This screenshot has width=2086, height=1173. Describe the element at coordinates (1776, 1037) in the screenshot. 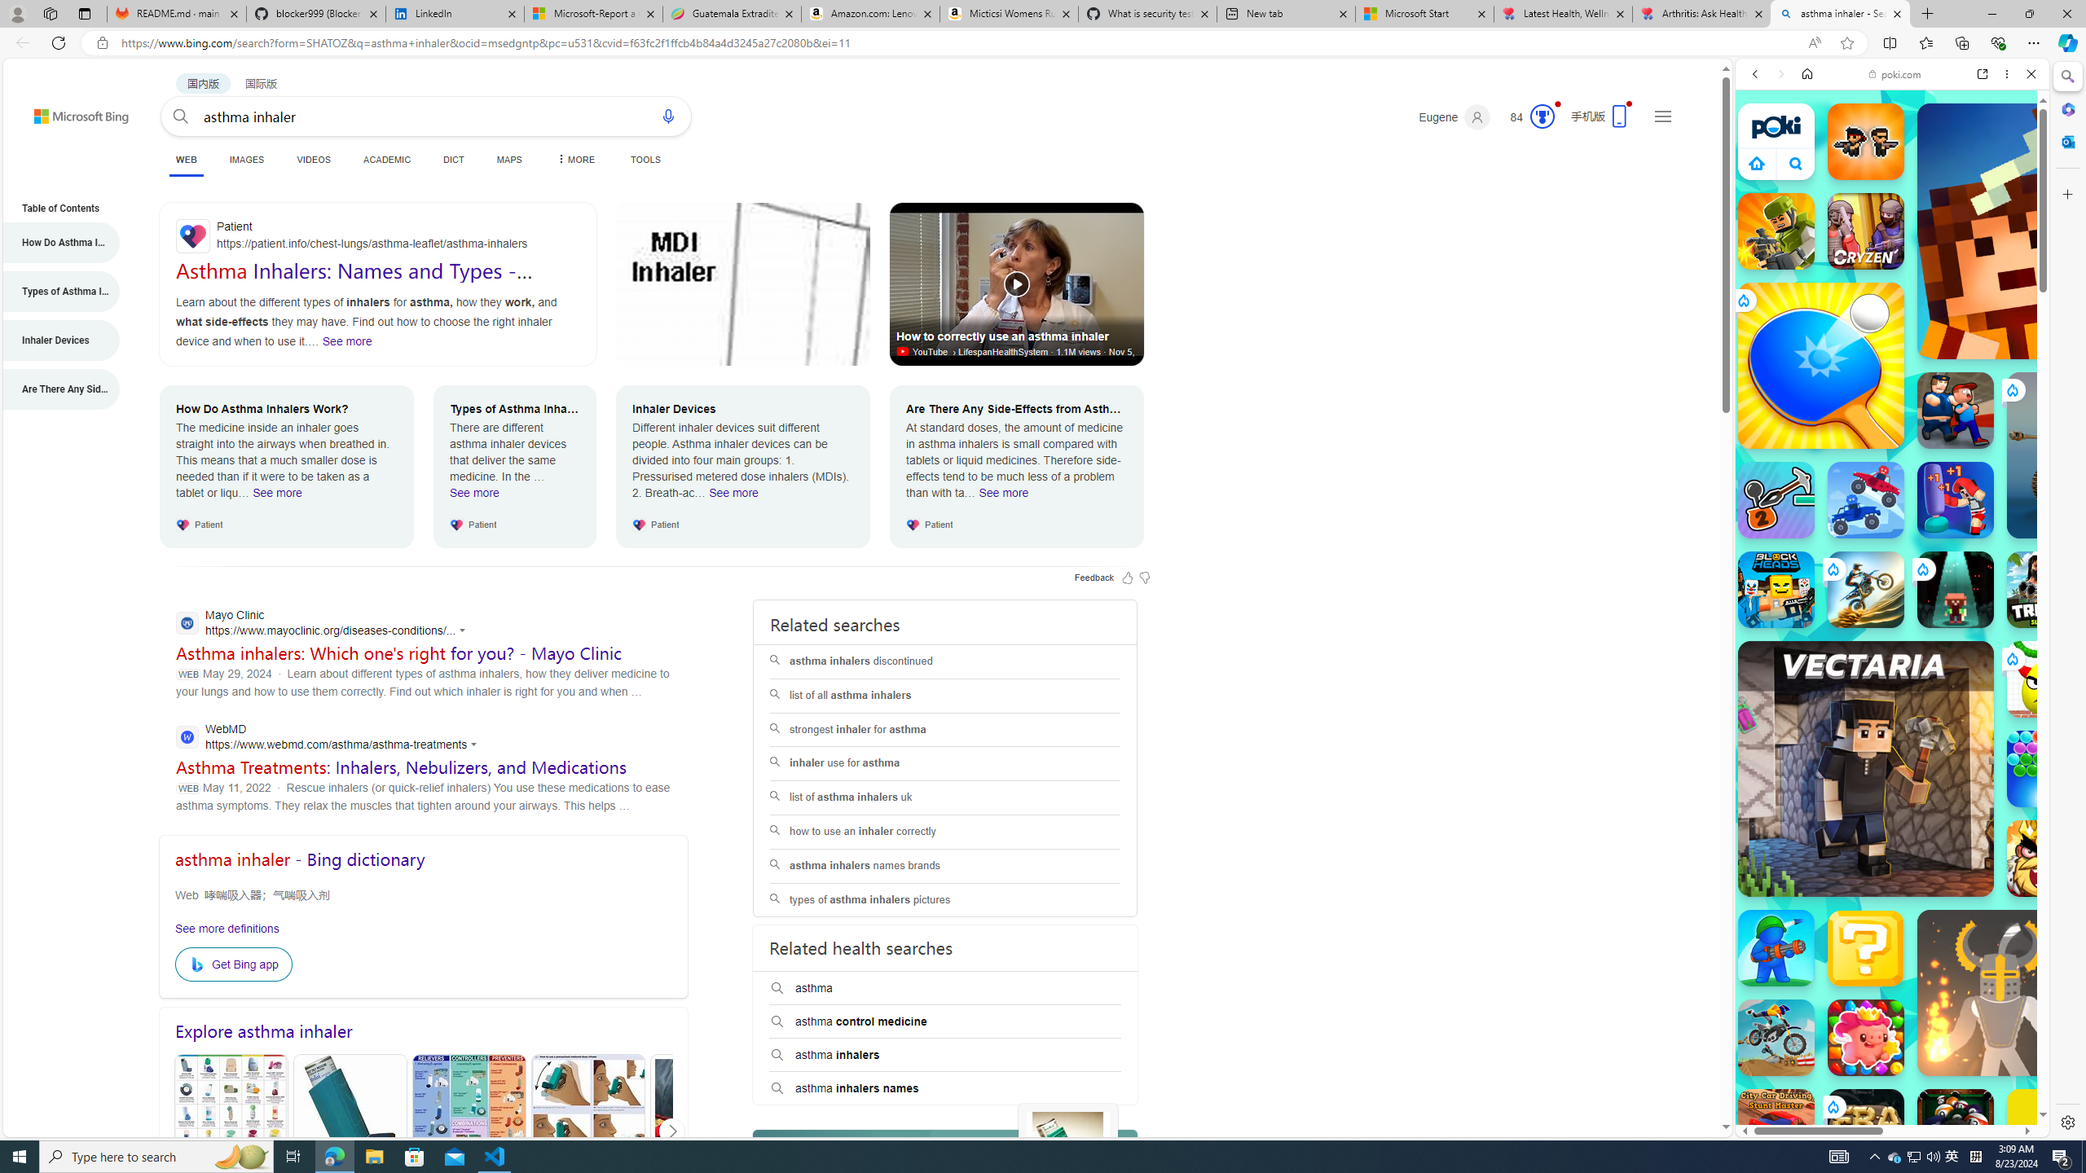

I see `Crazy Bikes Crazy Bikes` at that location.